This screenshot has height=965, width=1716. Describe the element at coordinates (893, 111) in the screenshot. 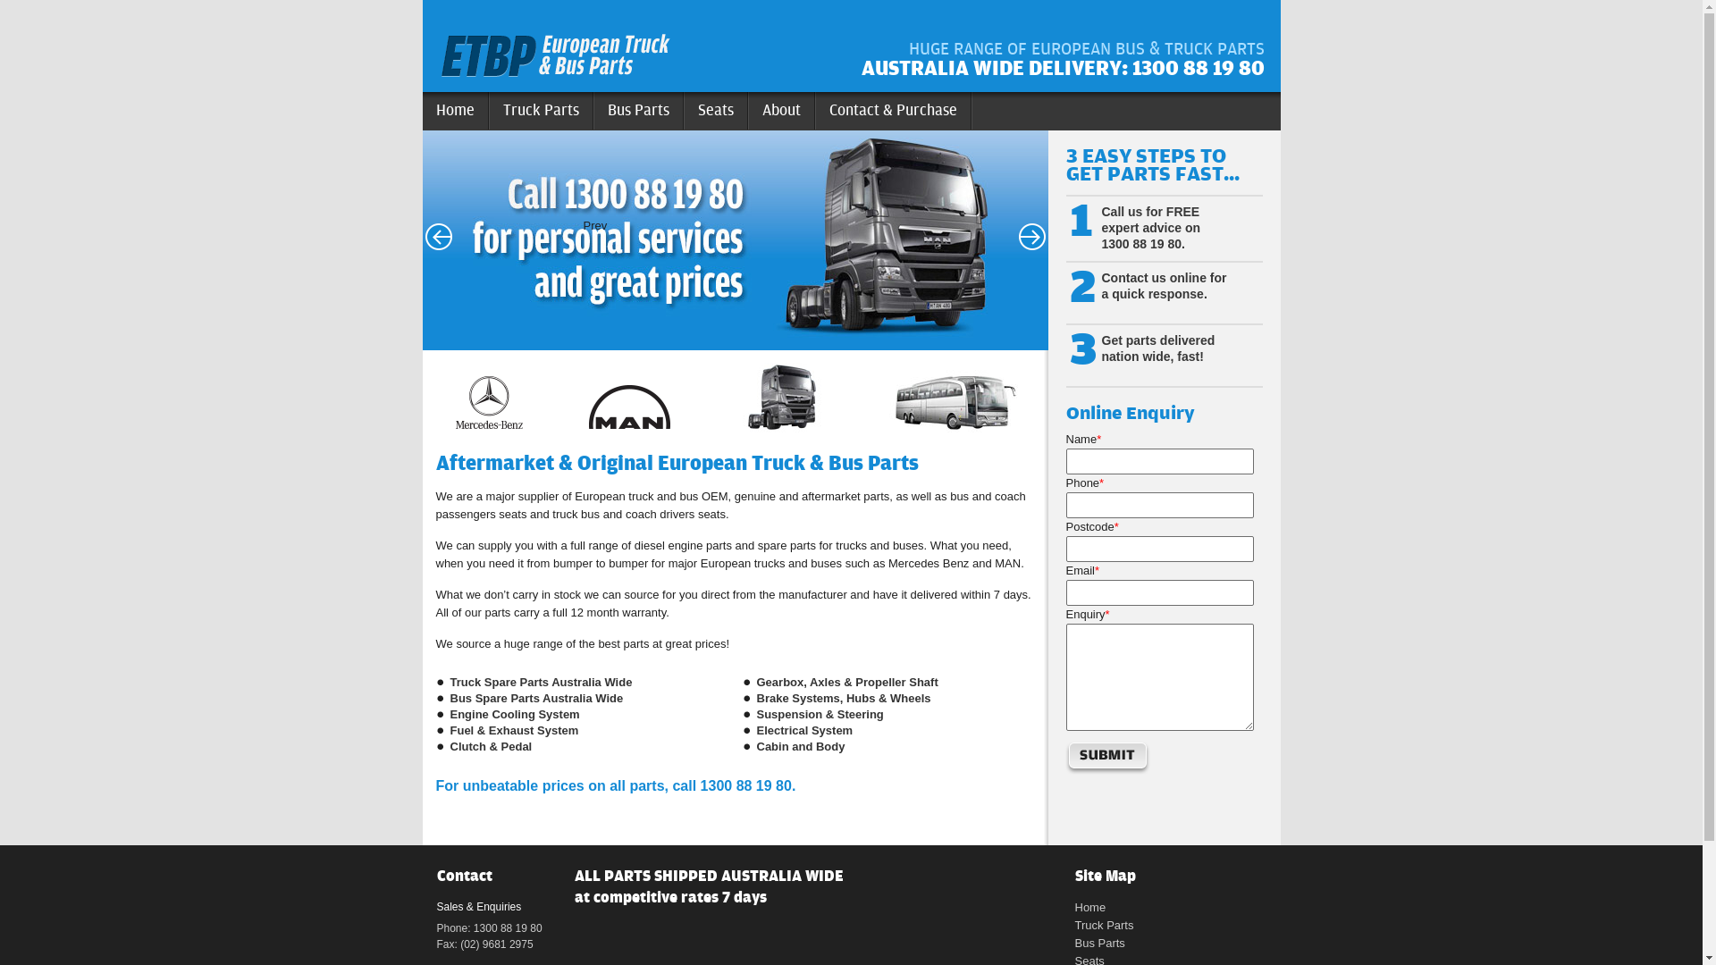

I see `Contact & Purchase` at that location.